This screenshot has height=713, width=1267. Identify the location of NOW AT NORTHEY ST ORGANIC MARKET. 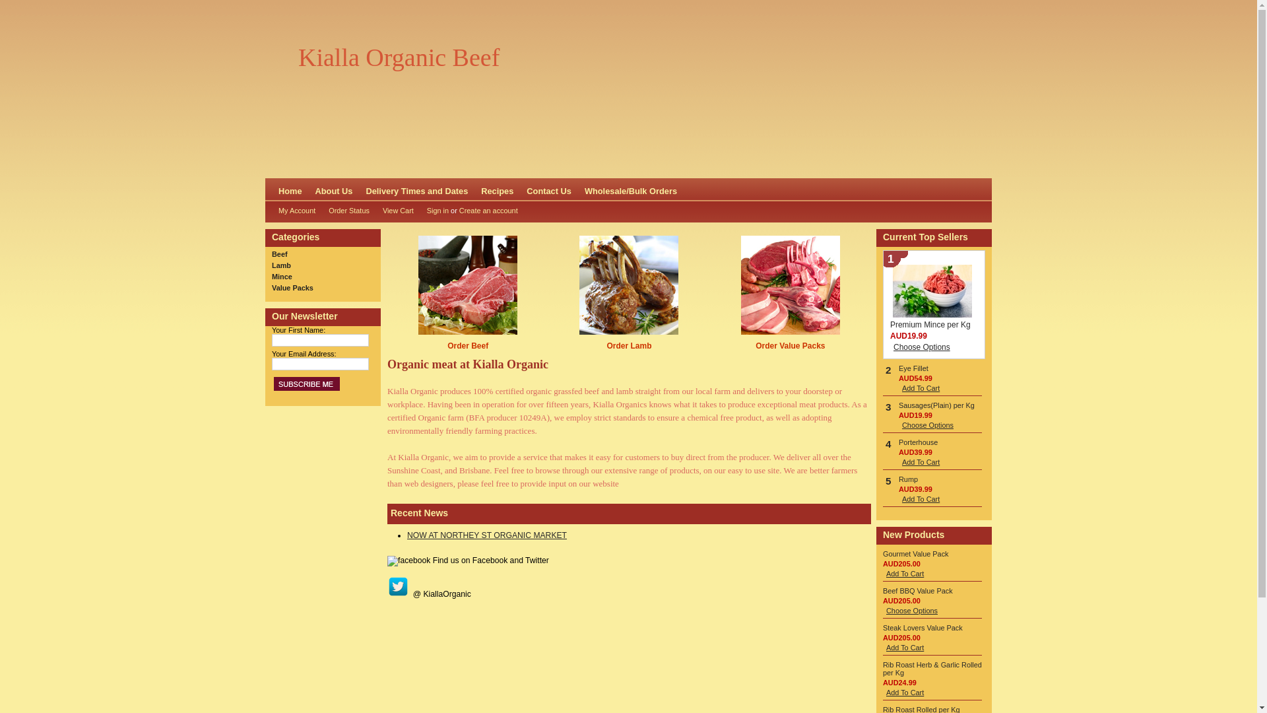
(487, 535).